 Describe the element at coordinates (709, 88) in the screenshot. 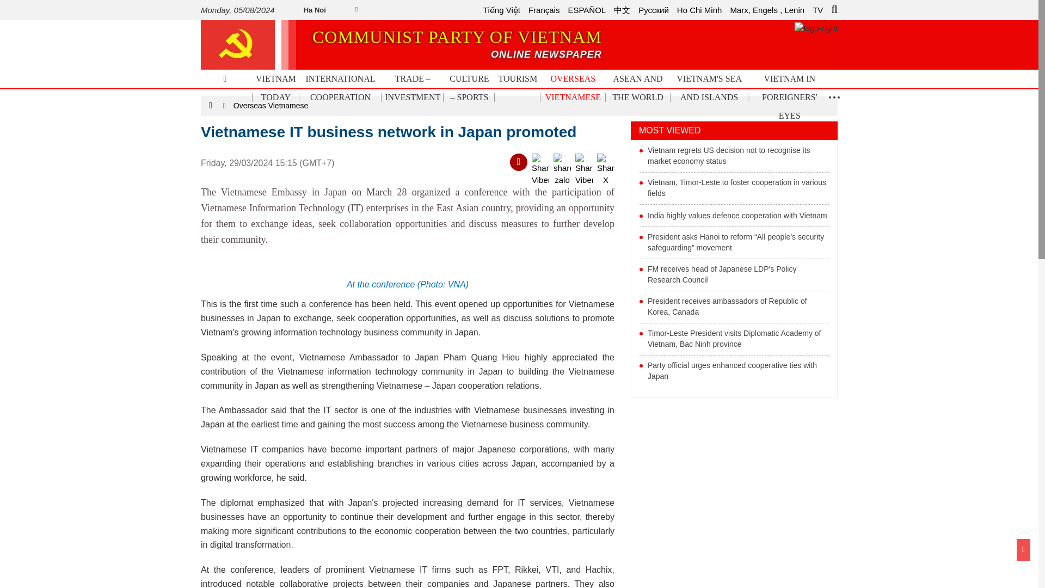

I see `Vietnam today` at that location.